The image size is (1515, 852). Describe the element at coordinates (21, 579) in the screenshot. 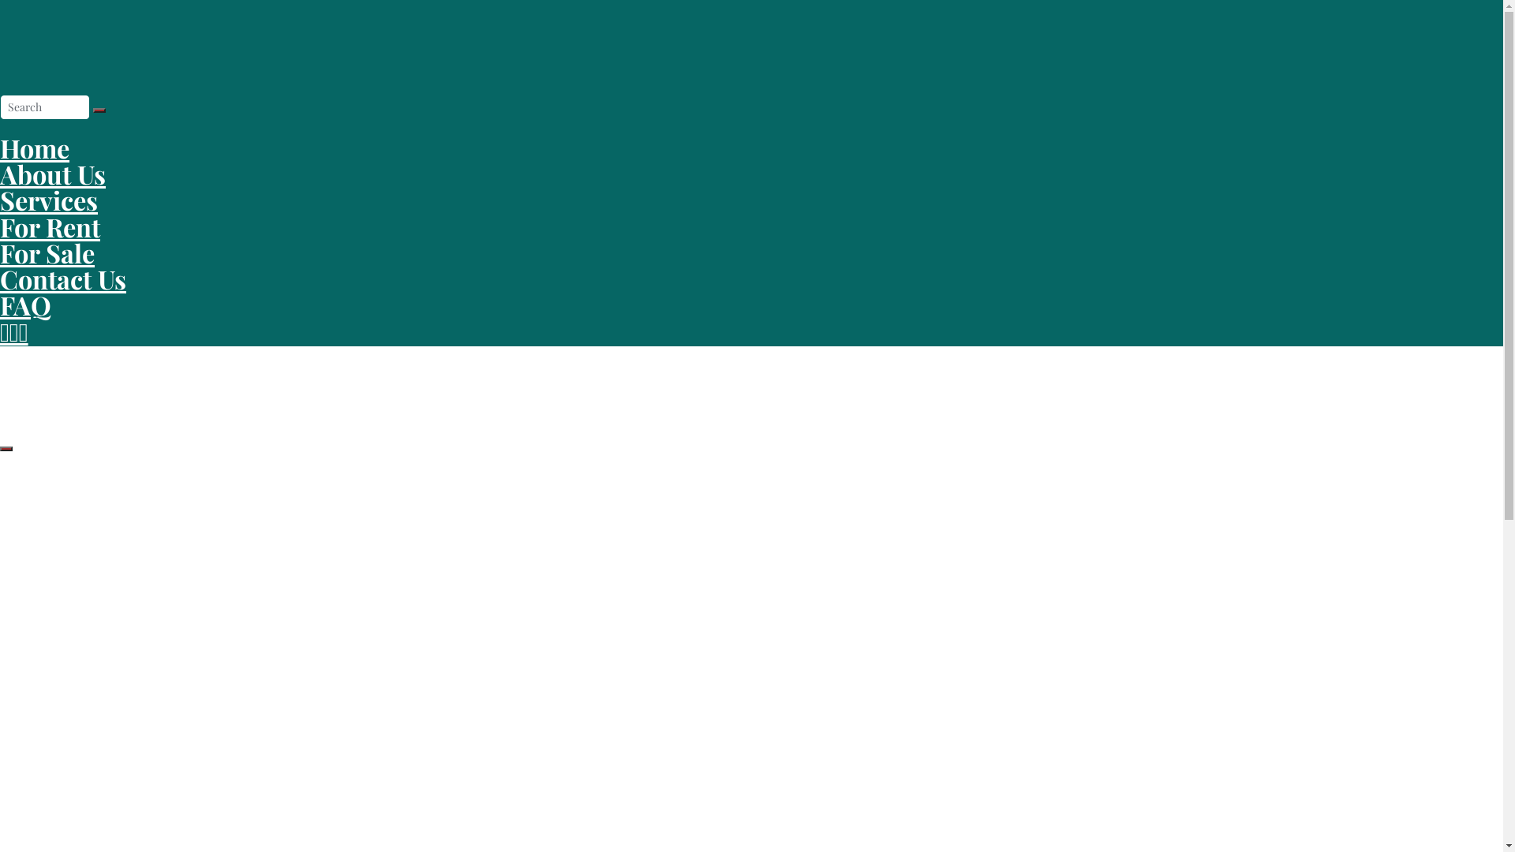

I see `About Us` at that location.